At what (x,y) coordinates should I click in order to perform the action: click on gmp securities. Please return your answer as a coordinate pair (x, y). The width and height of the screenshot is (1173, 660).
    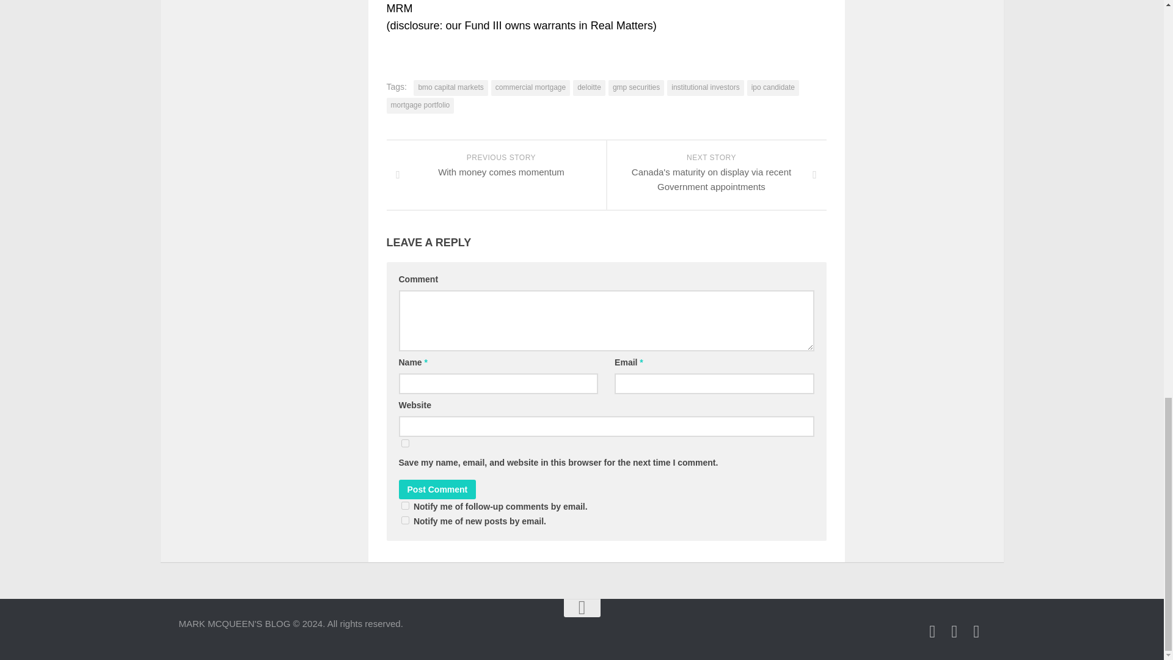
    Looking at the image, I should click on (976, 631).